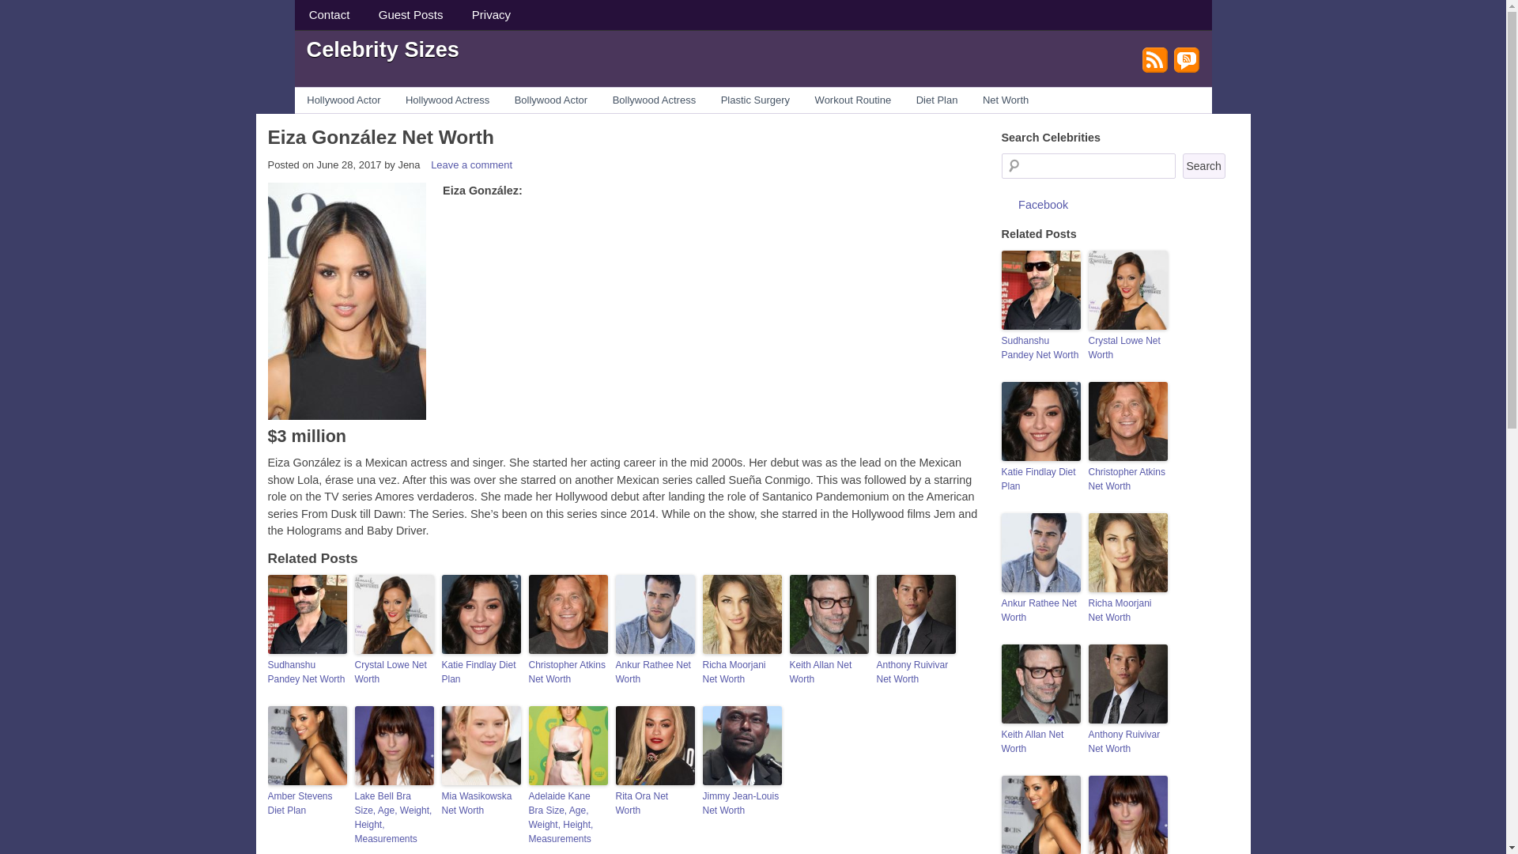  Describe the element at coordinates (1203, 166) in the screenshot. I see `Search` at that location.